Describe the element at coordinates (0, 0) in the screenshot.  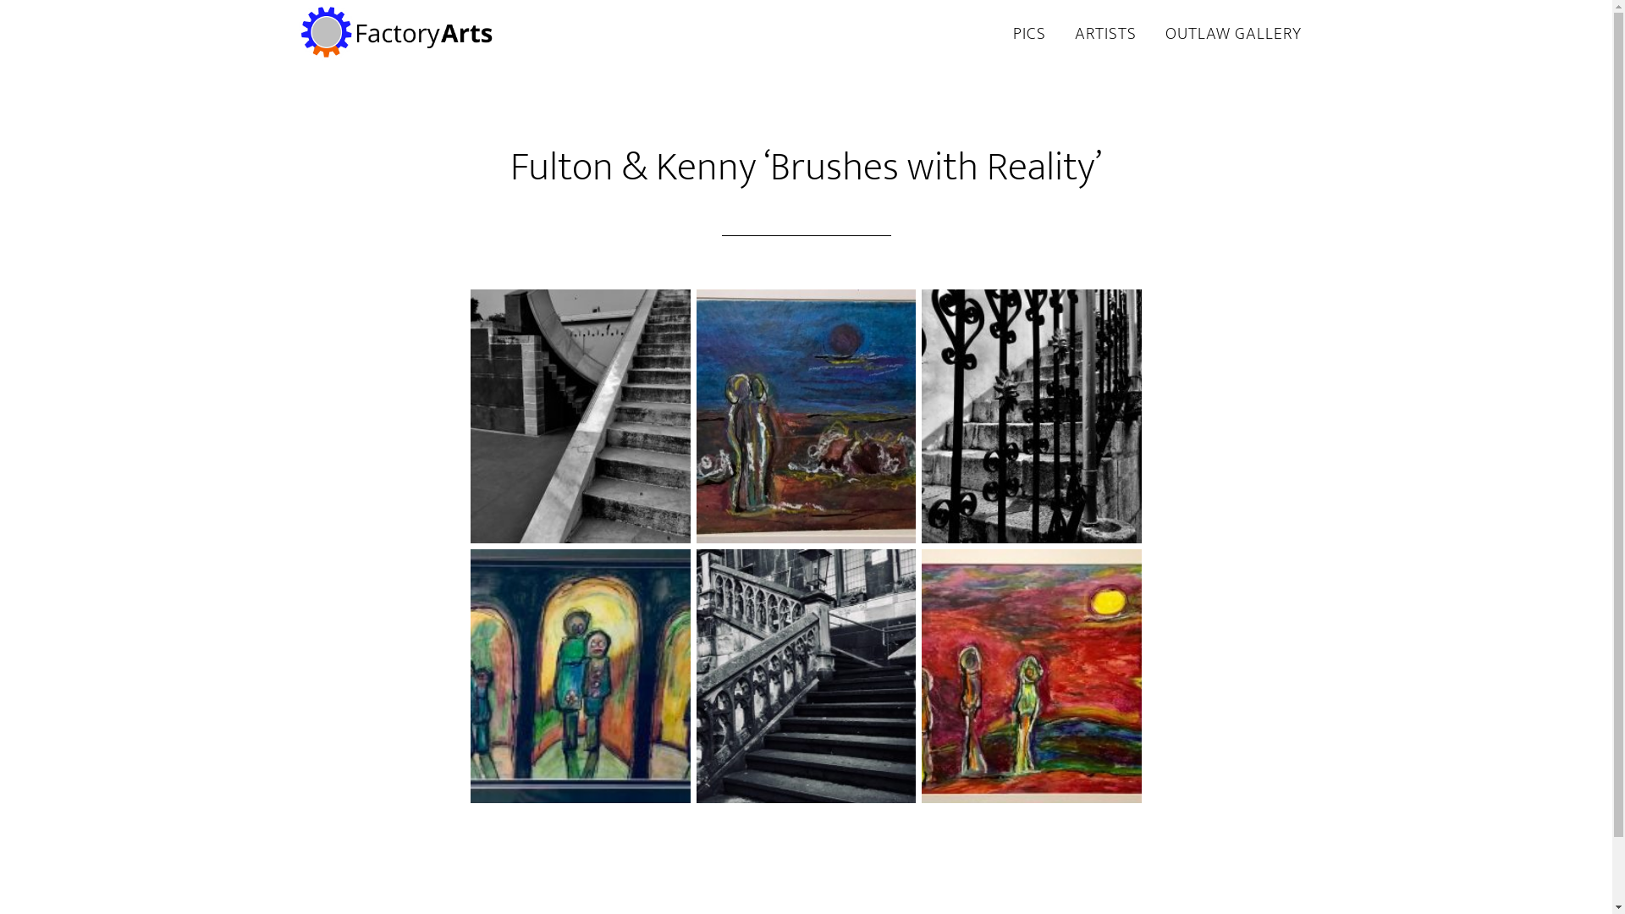
I see `Skip to main content` at that location.